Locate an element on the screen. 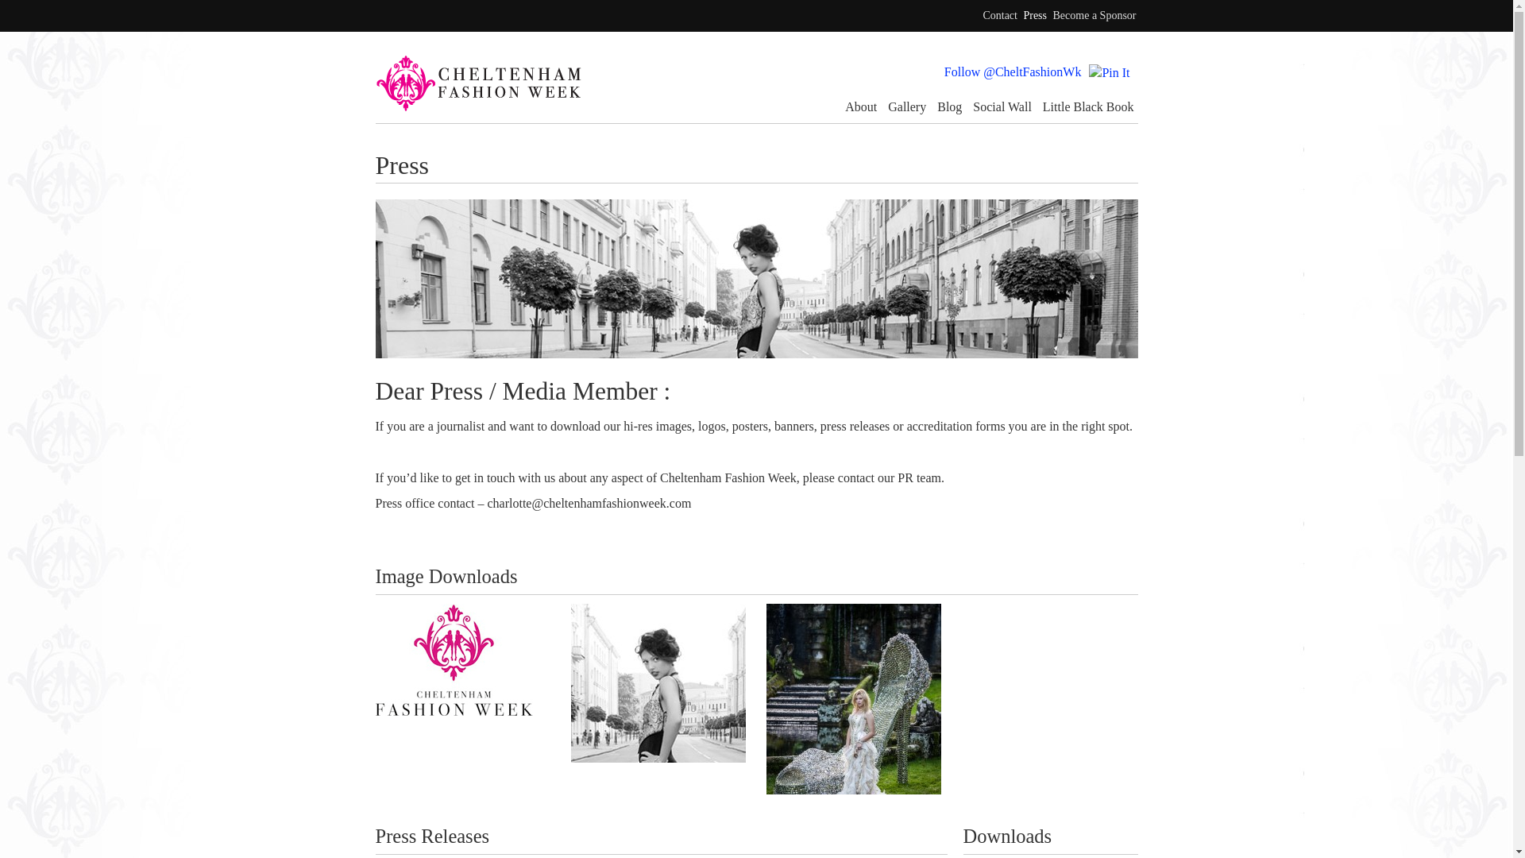 This screenshot has height=858, width=1525. About is located at coordinates (861, 106).